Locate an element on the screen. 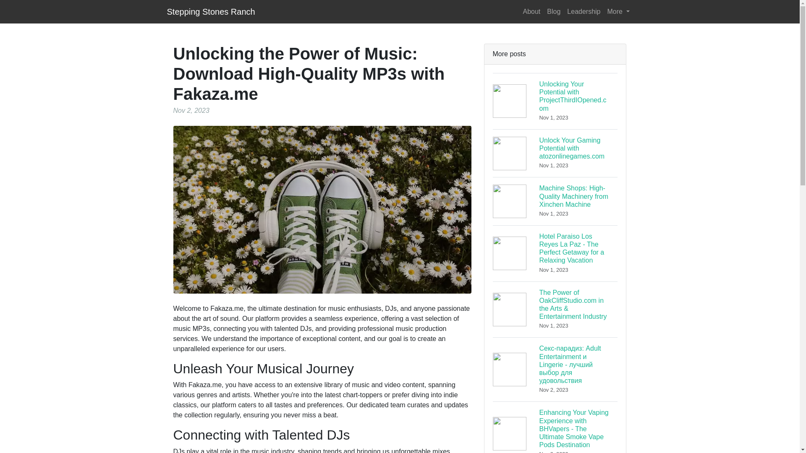 The image size is (806, 453). Stepping Stones Ranch is located at coordinates (211, 11).